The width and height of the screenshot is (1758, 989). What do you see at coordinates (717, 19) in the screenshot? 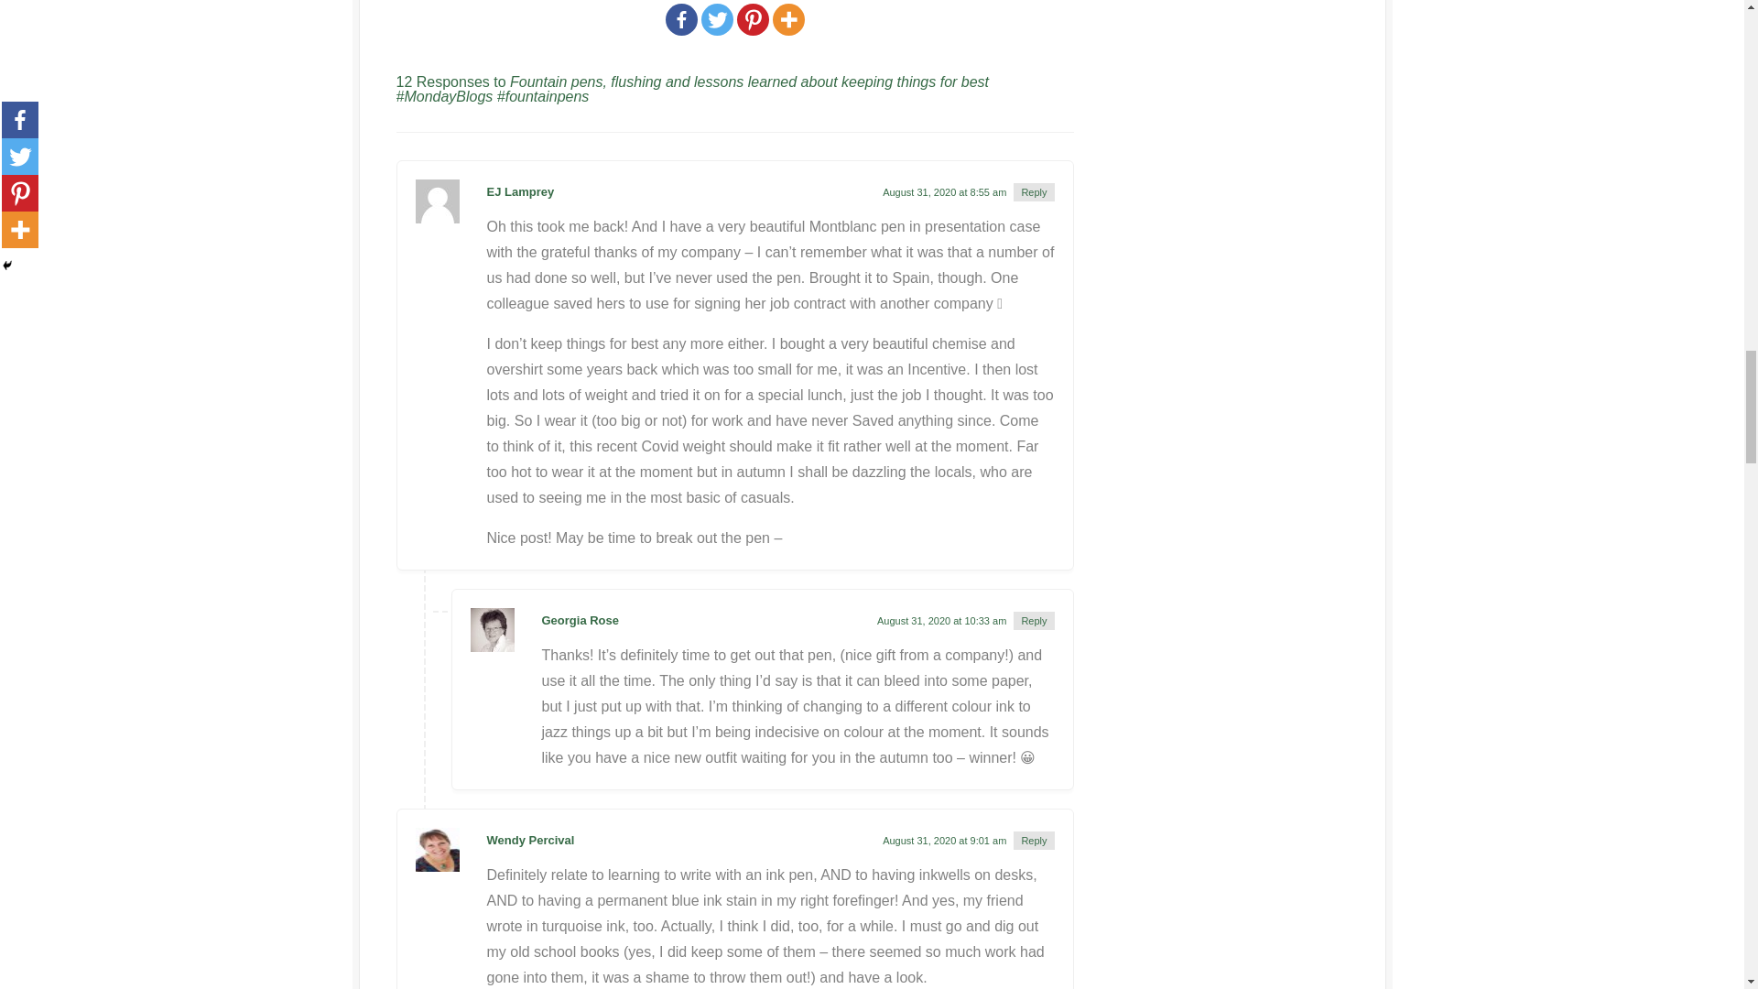
I see `Twitter` at bounding box center [717, 19].